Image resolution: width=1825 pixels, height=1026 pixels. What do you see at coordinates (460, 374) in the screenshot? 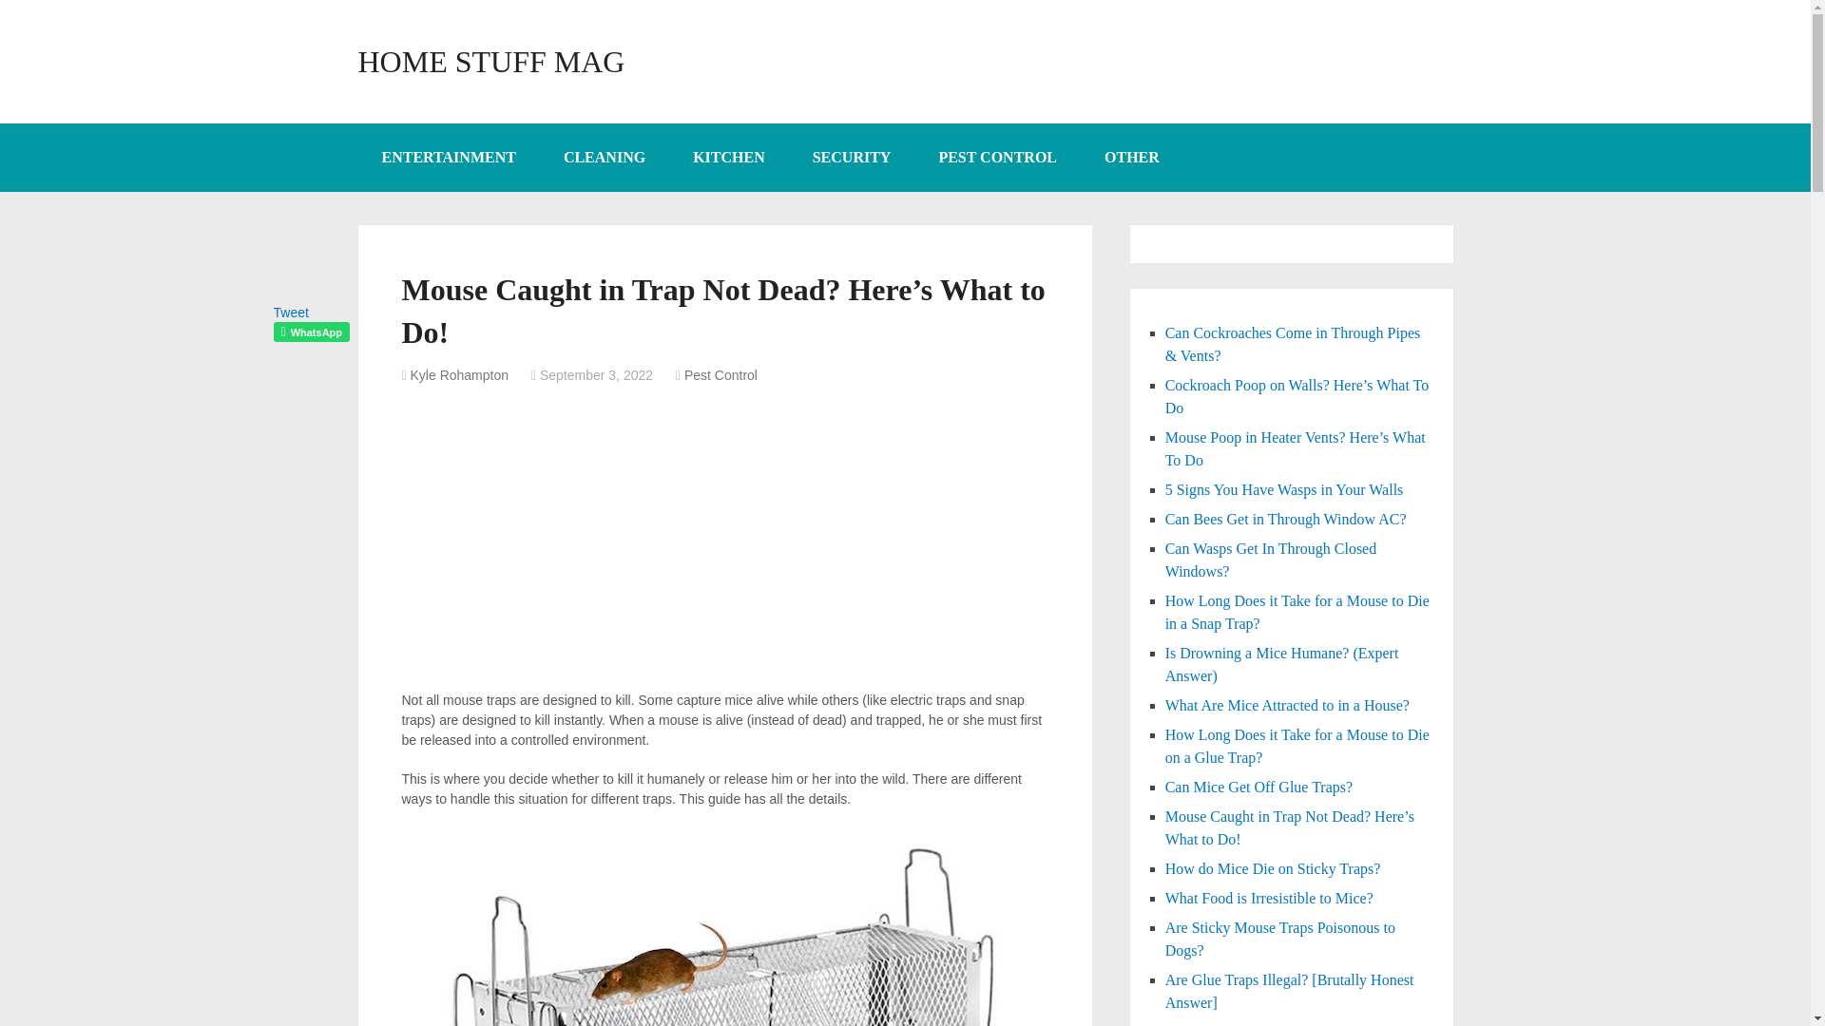
I see `Posts by Kyle Rohampton` at bounding box center [460, 374].